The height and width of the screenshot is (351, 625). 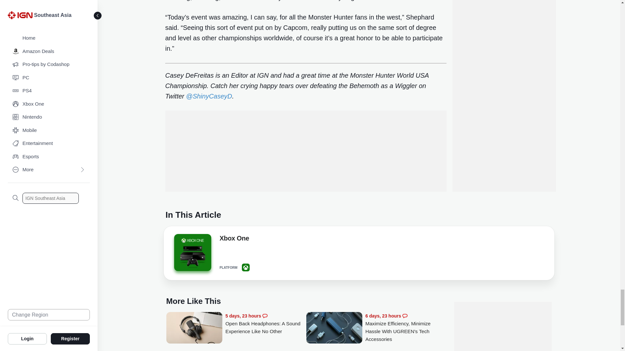 What do you see at coordinates (234, 239) in the screenshot?
I see `Xbox One` at bounding box center [234, 239].